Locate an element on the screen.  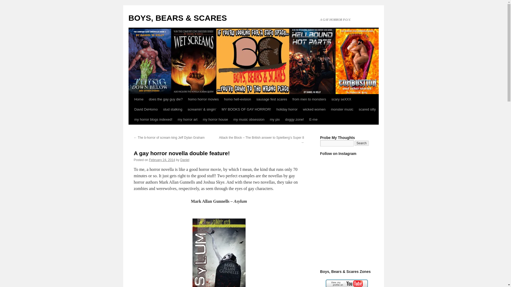
10:13 am is located at coordinates (162, 160).